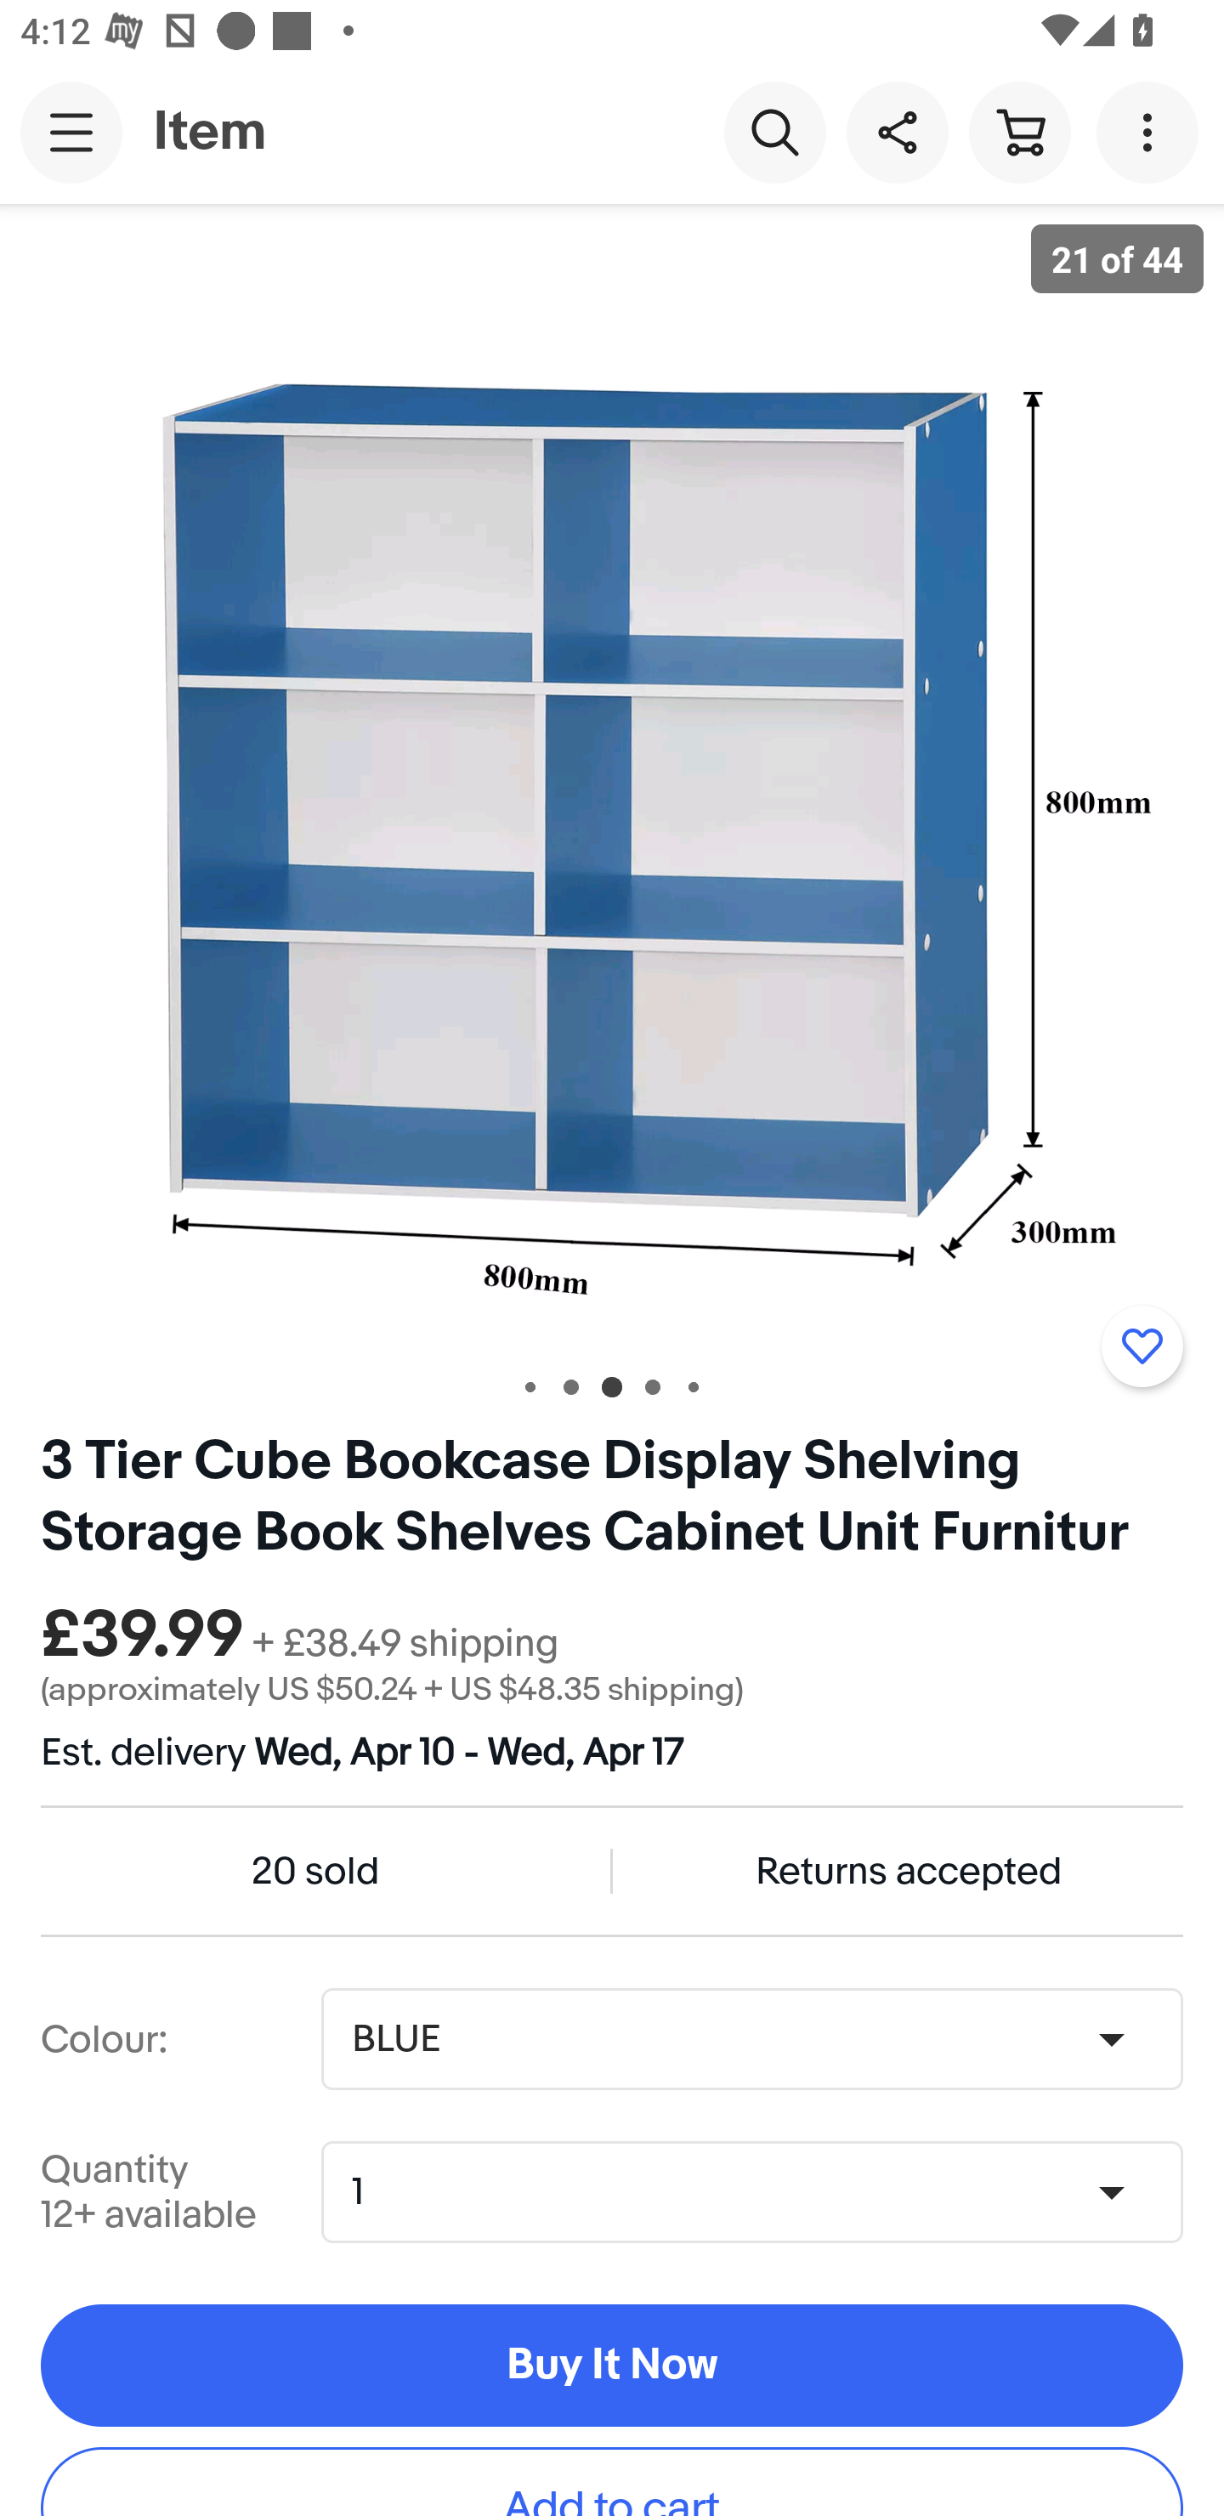  What do you see at coordinates (1142, 1346) in the screenshot?
I see `Add to watchlist` at bounding box center [1142, 1346].